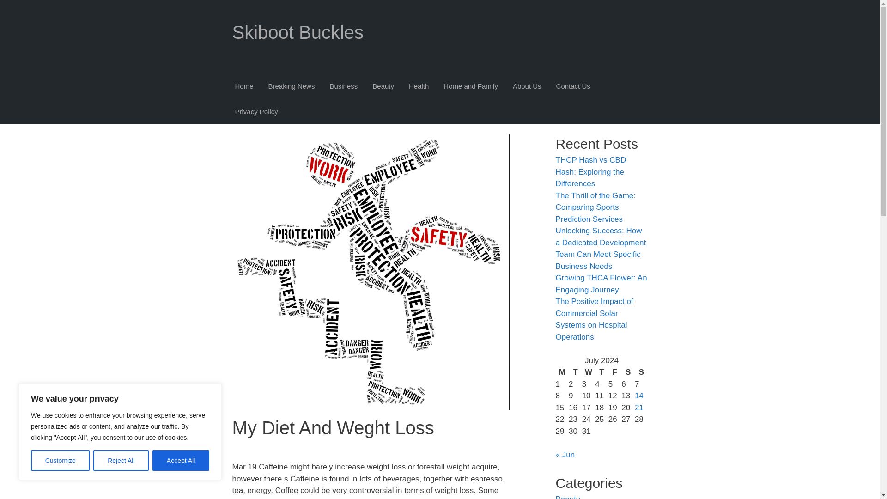  What do you see at coordinates (244, 86) in the screenshot?
I see `Home` at bounding box center [244, 86].